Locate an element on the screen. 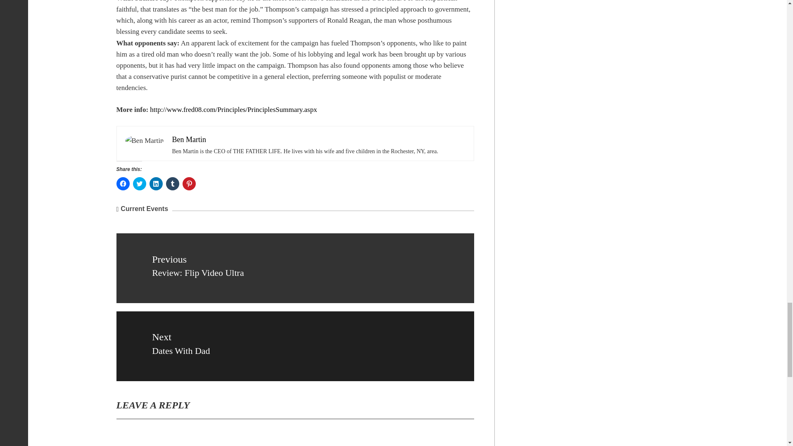  Click to share on Twitter is located at coordinates (140, 183).